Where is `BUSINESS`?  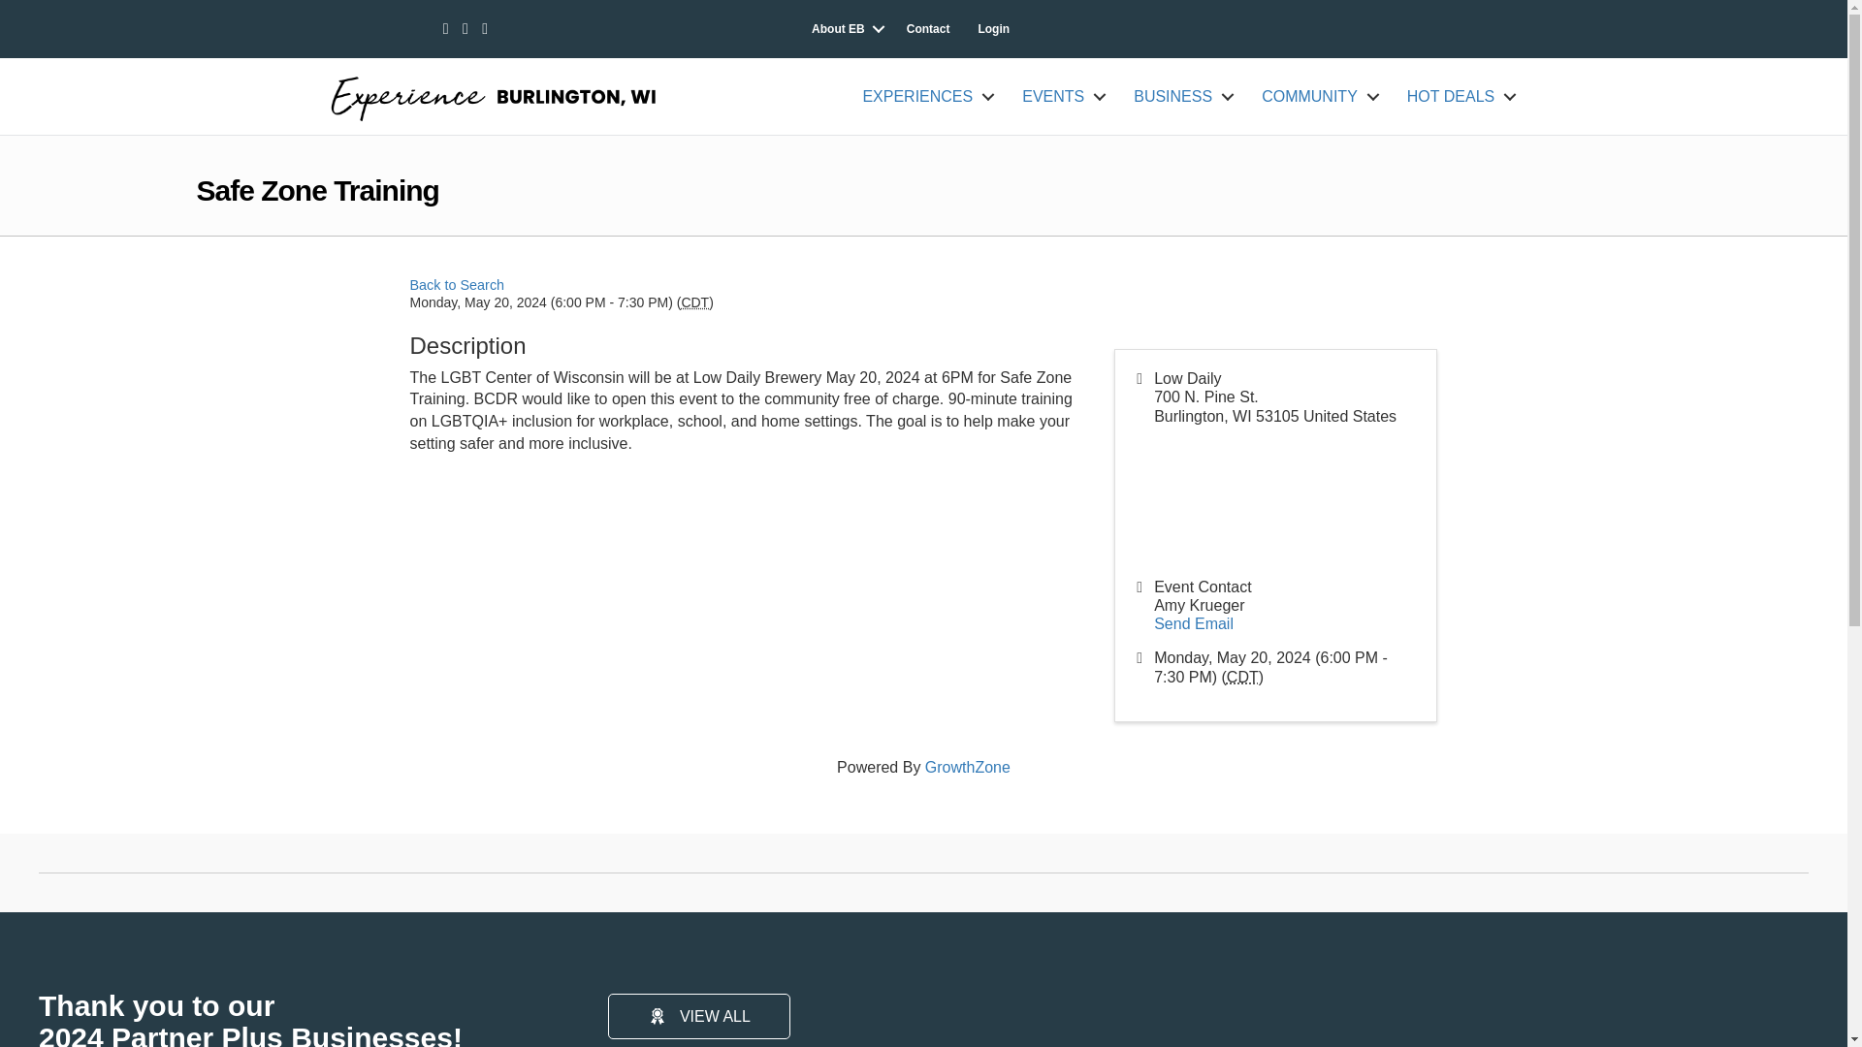 BUSINESS is located at coordinates (1179, 97).